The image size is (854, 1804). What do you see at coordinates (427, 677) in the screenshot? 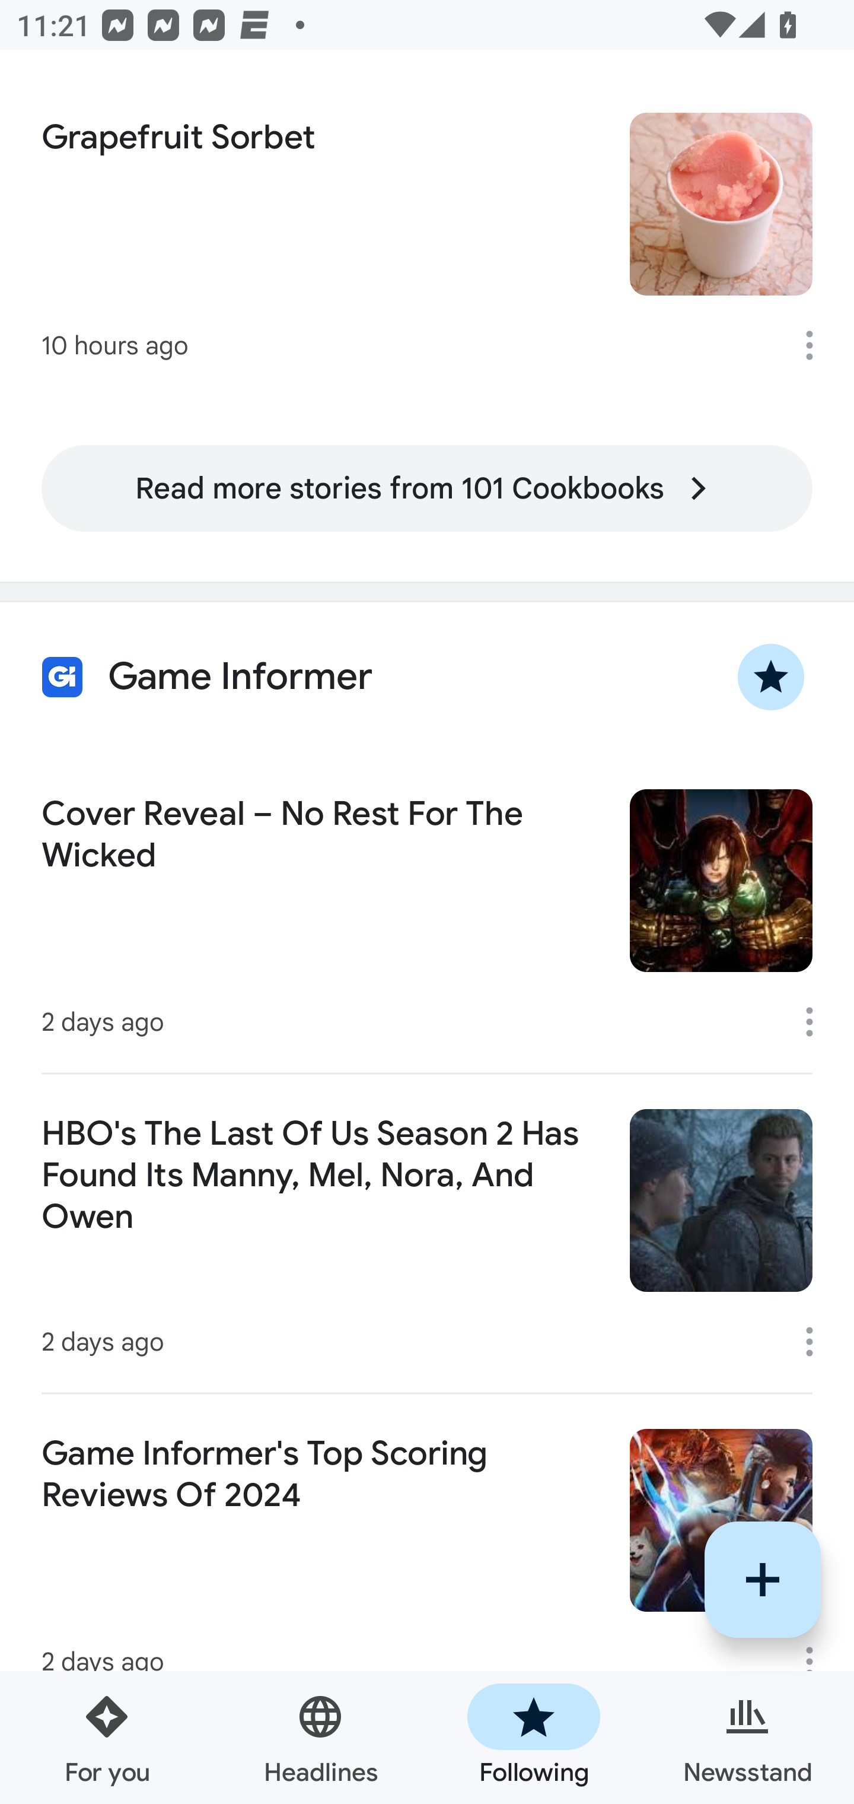
I see `Game Informer Game Informer Unfollow` at bounding box center [427, 677].